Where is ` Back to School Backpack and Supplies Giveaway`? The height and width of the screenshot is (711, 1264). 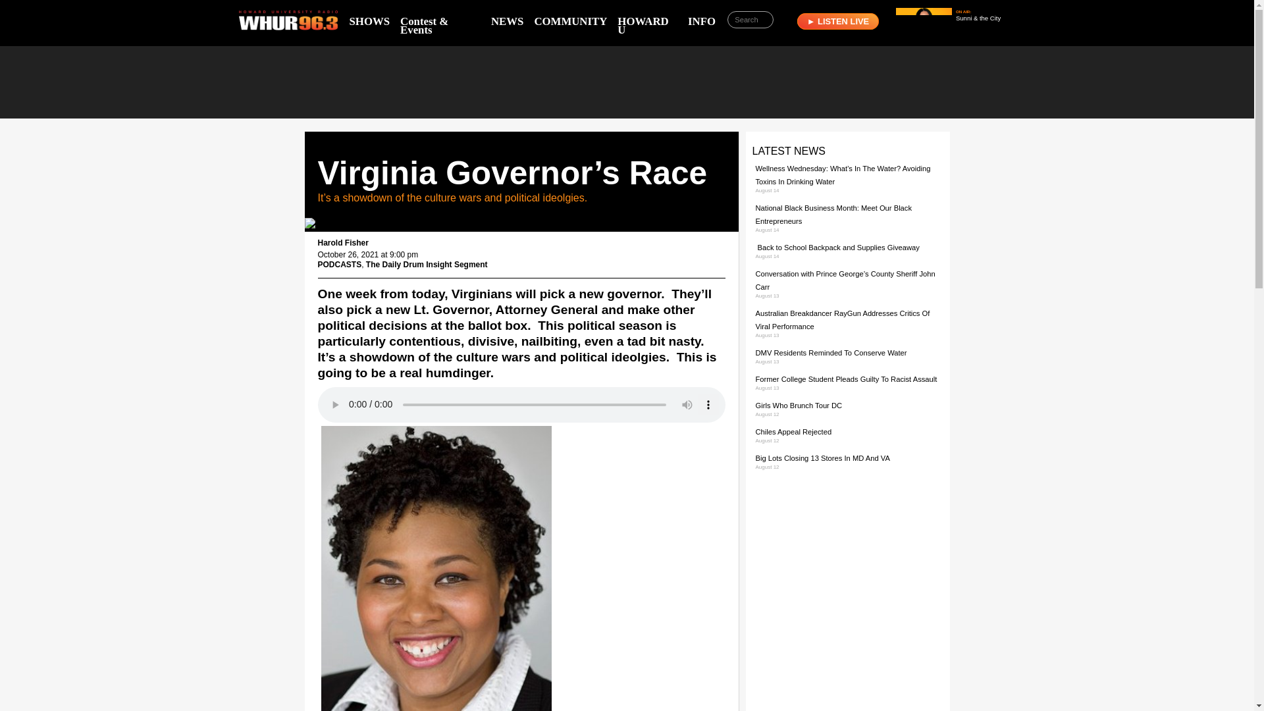
 Back to School Backpack and Supplies Giveaway is located at coordinates (837, 248).